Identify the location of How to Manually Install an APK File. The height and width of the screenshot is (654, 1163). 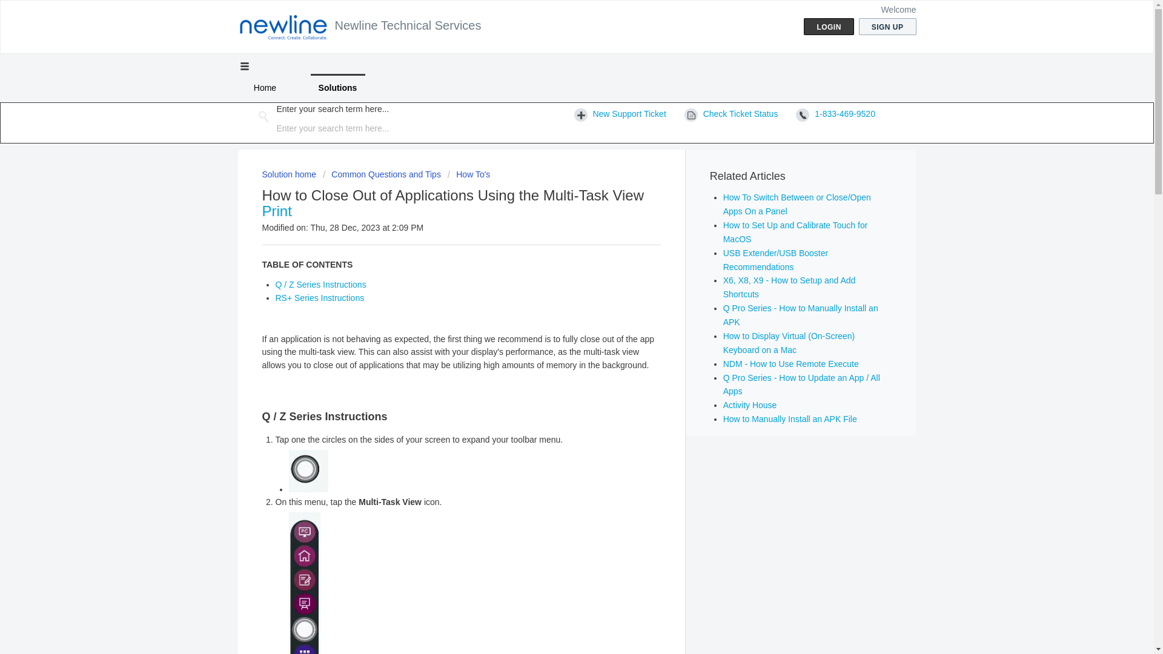
(790, 418).